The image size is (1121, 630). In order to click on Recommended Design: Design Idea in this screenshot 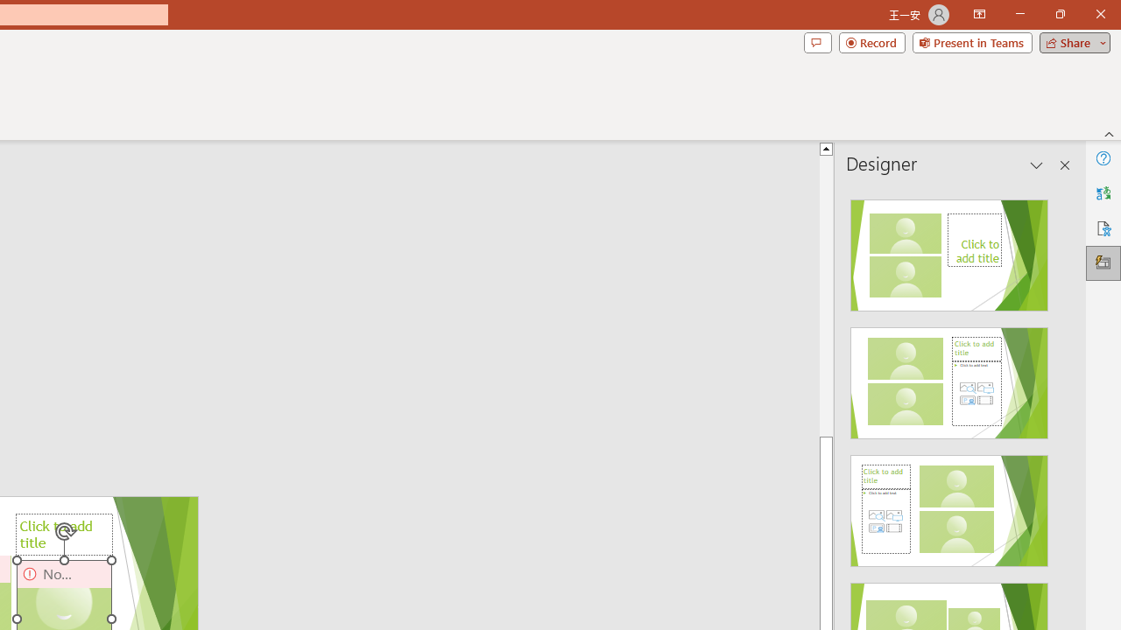, I will do `click(949, 250)`.